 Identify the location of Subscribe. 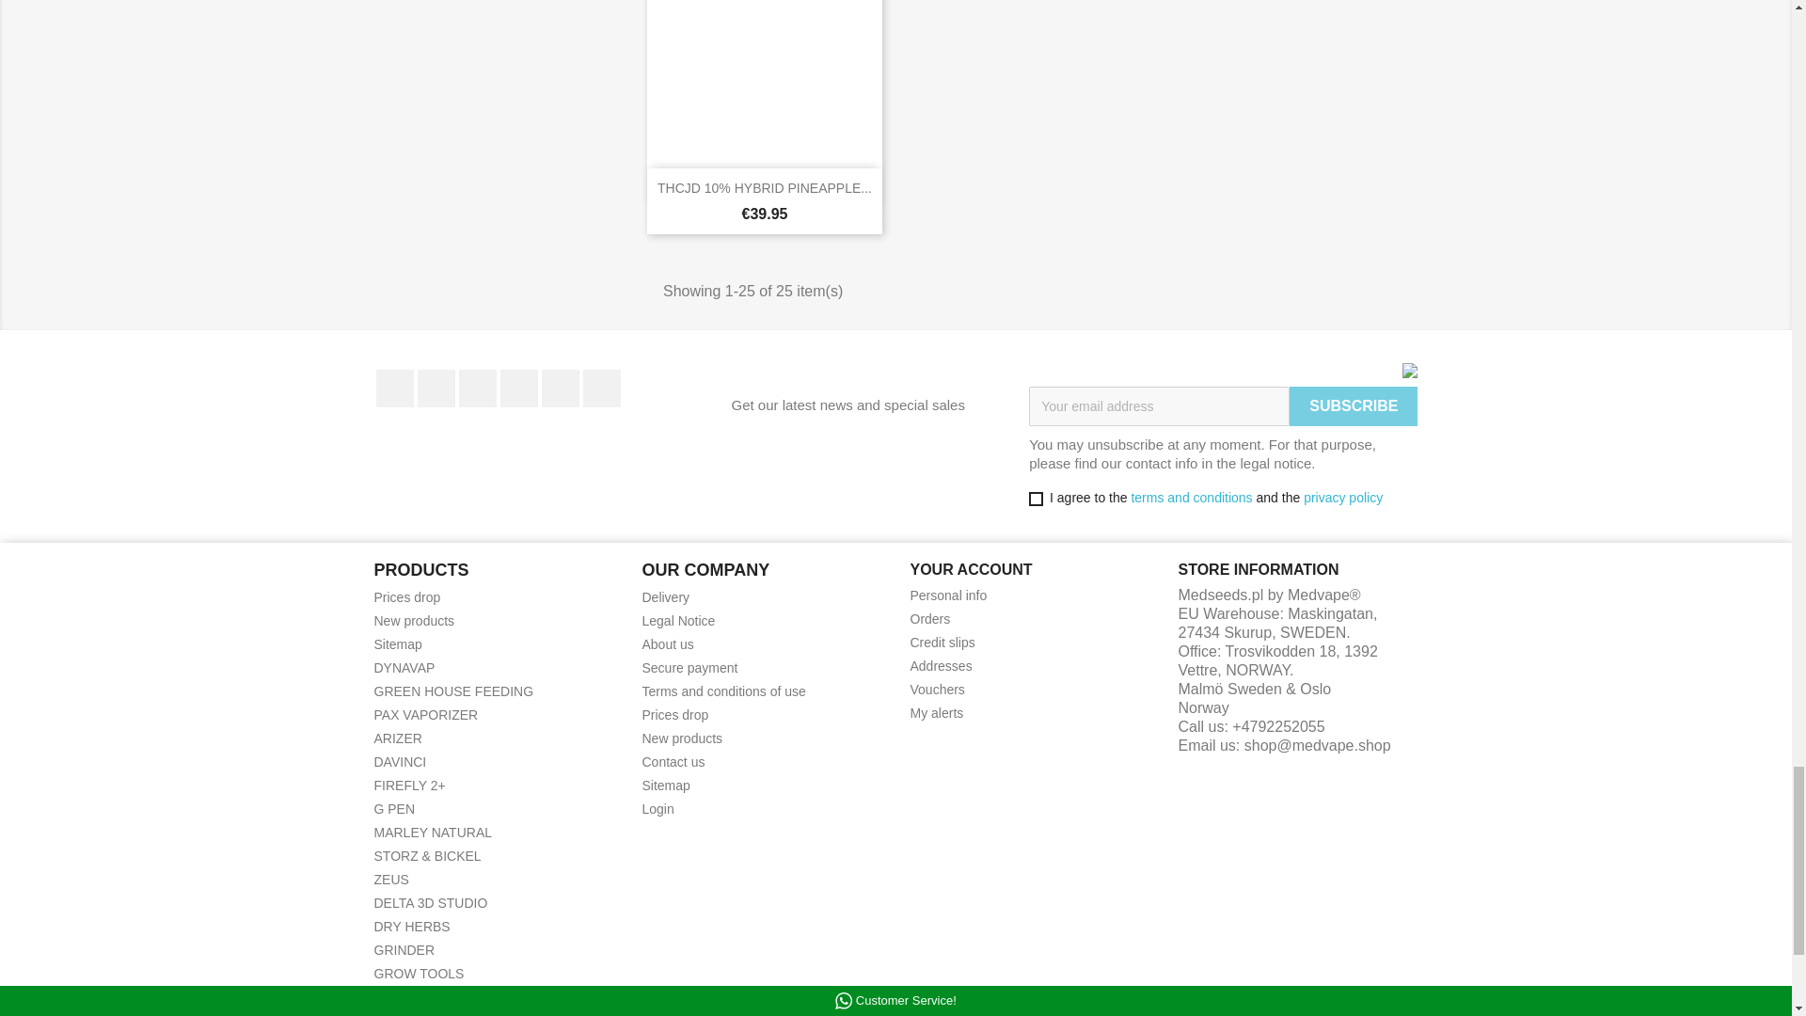
(1353, 406).